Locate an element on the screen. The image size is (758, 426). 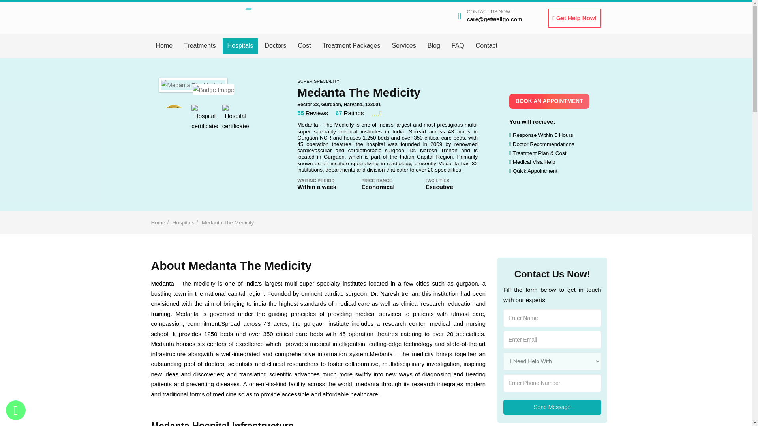
Treatments is located at coordinates (200, 46).